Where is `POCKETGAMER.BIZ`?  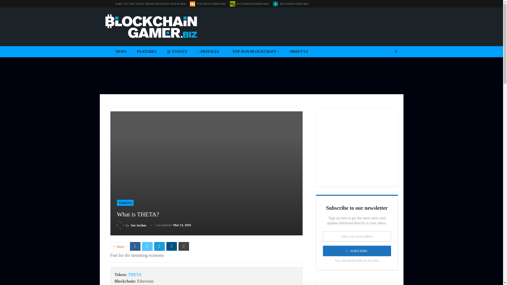
POCKETGAMER.BIZ is located at coordinates (208, 4).